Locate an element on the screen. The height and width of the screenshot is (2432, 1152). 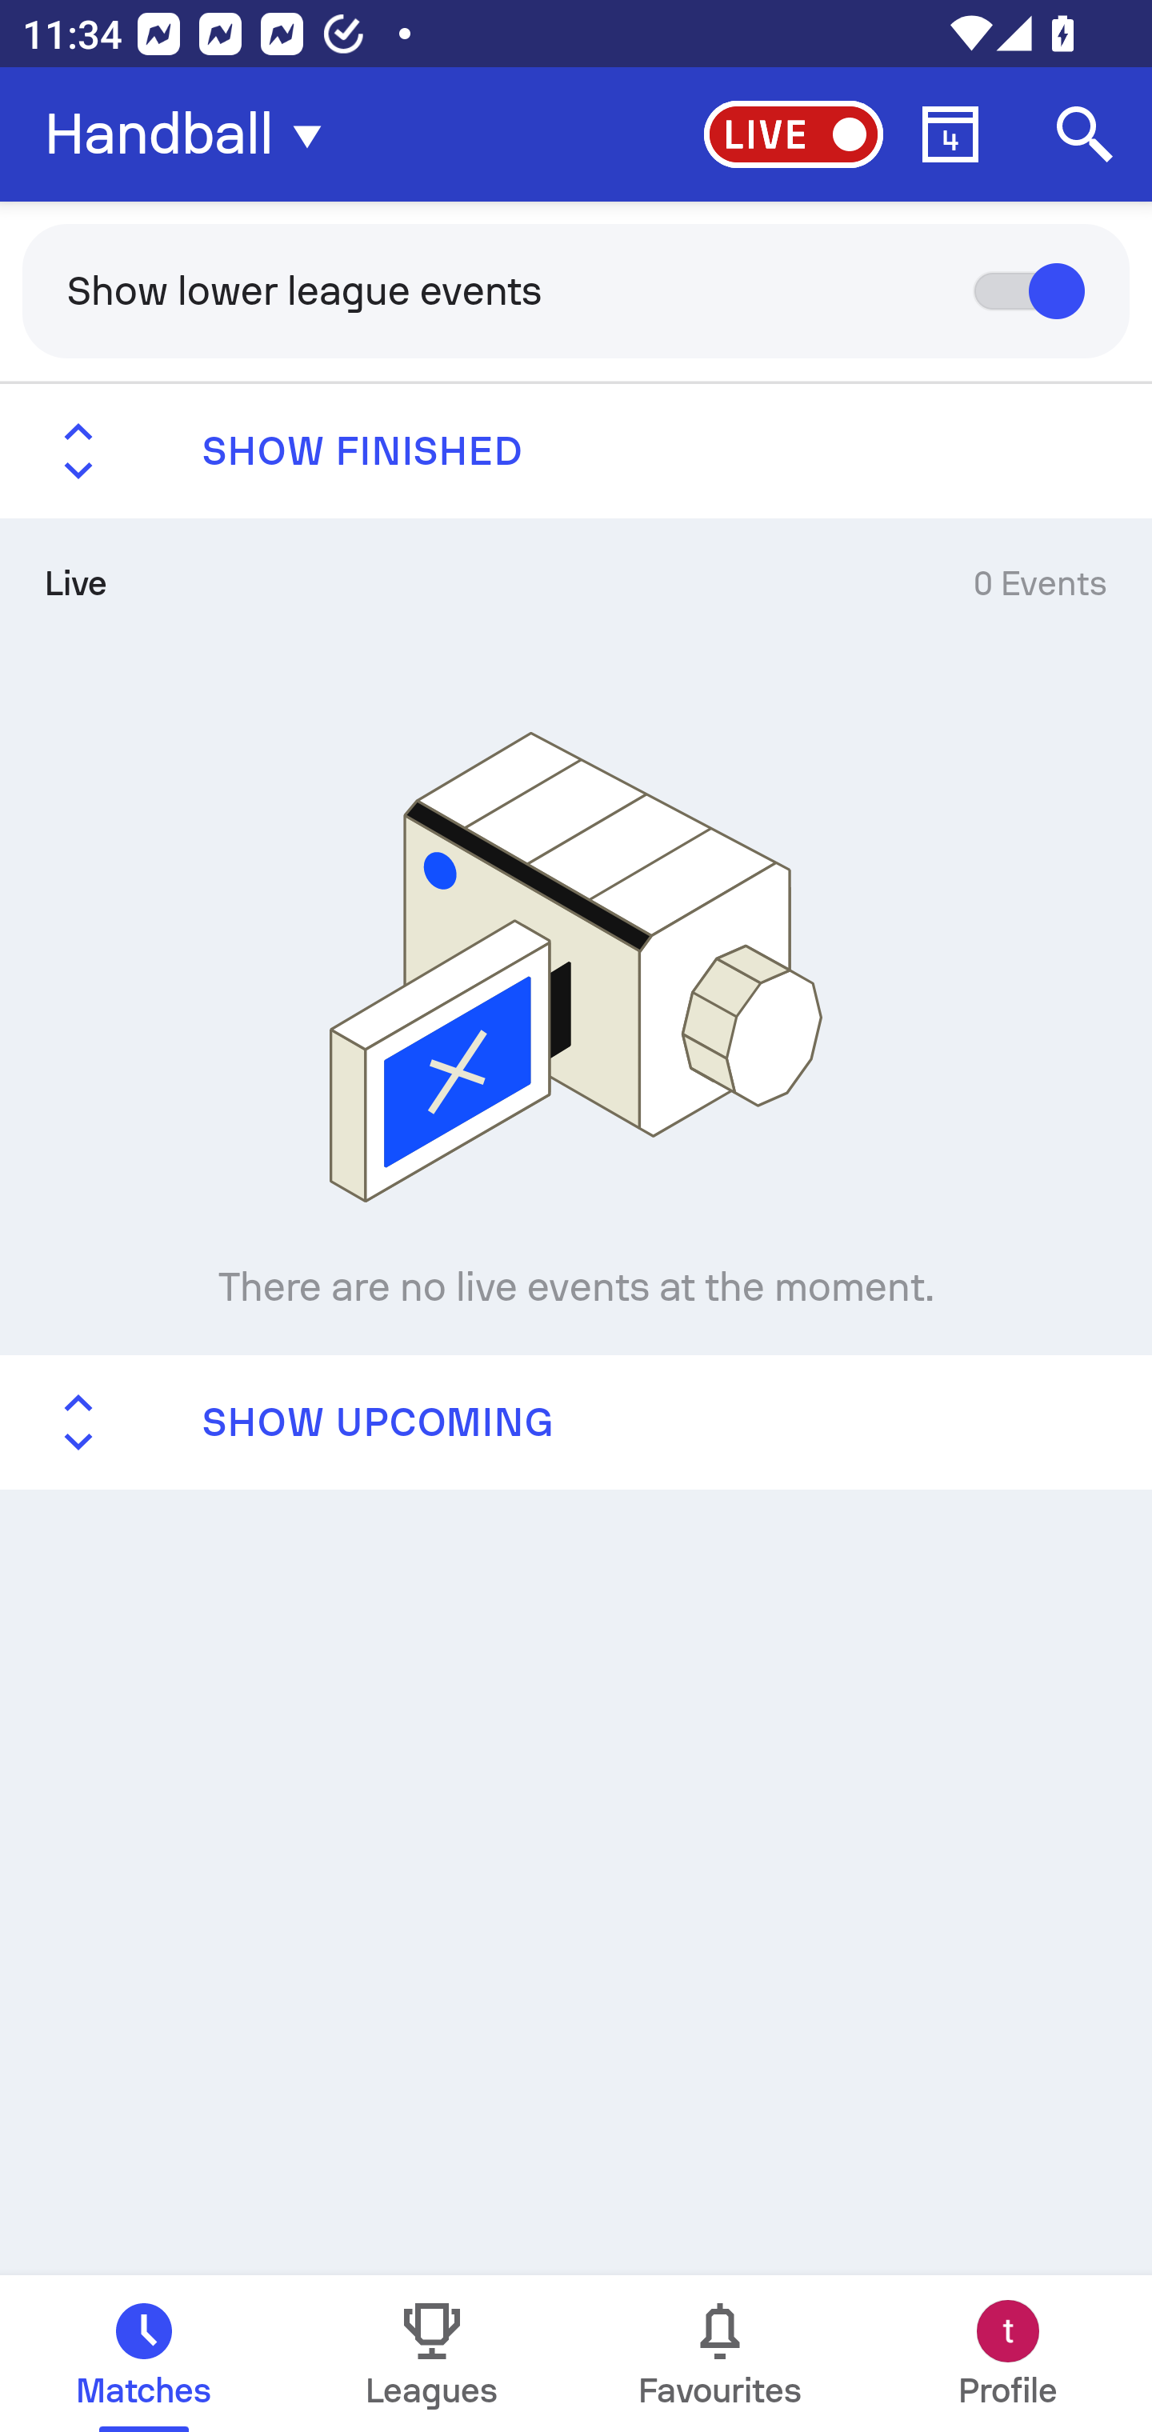
Show lower league events is located at coordinates (576, 290).